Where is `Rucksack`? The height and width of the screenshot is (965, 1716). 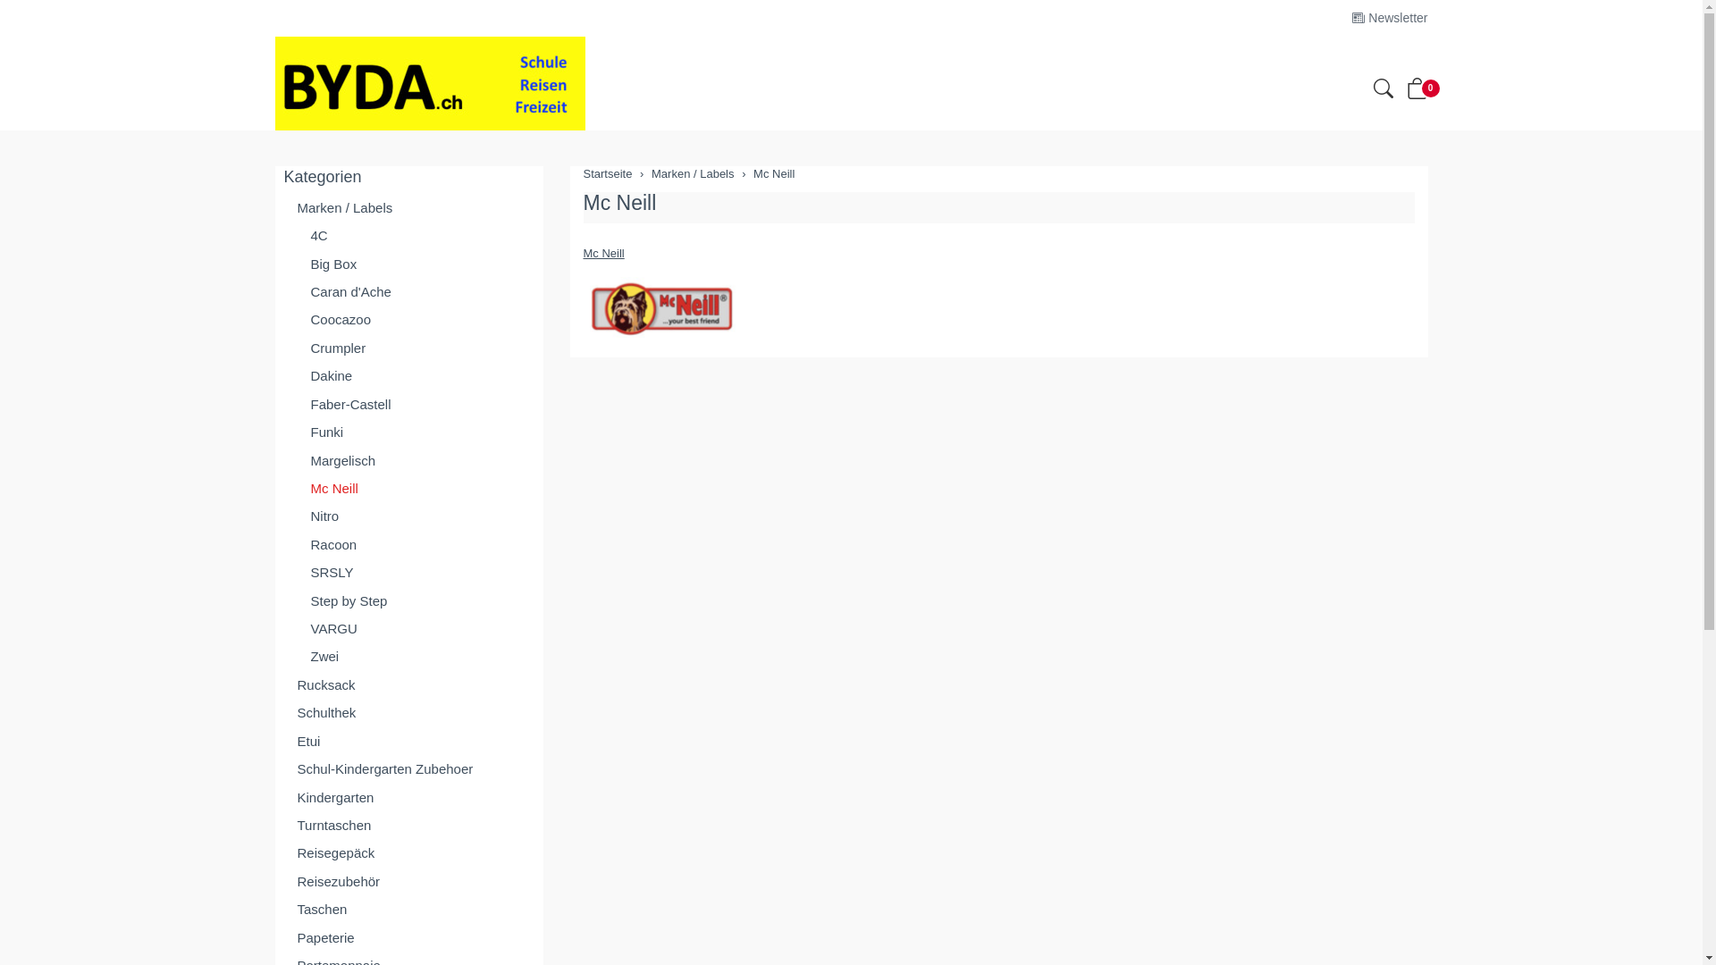
Rucksack is located at coordinates (409, 684).